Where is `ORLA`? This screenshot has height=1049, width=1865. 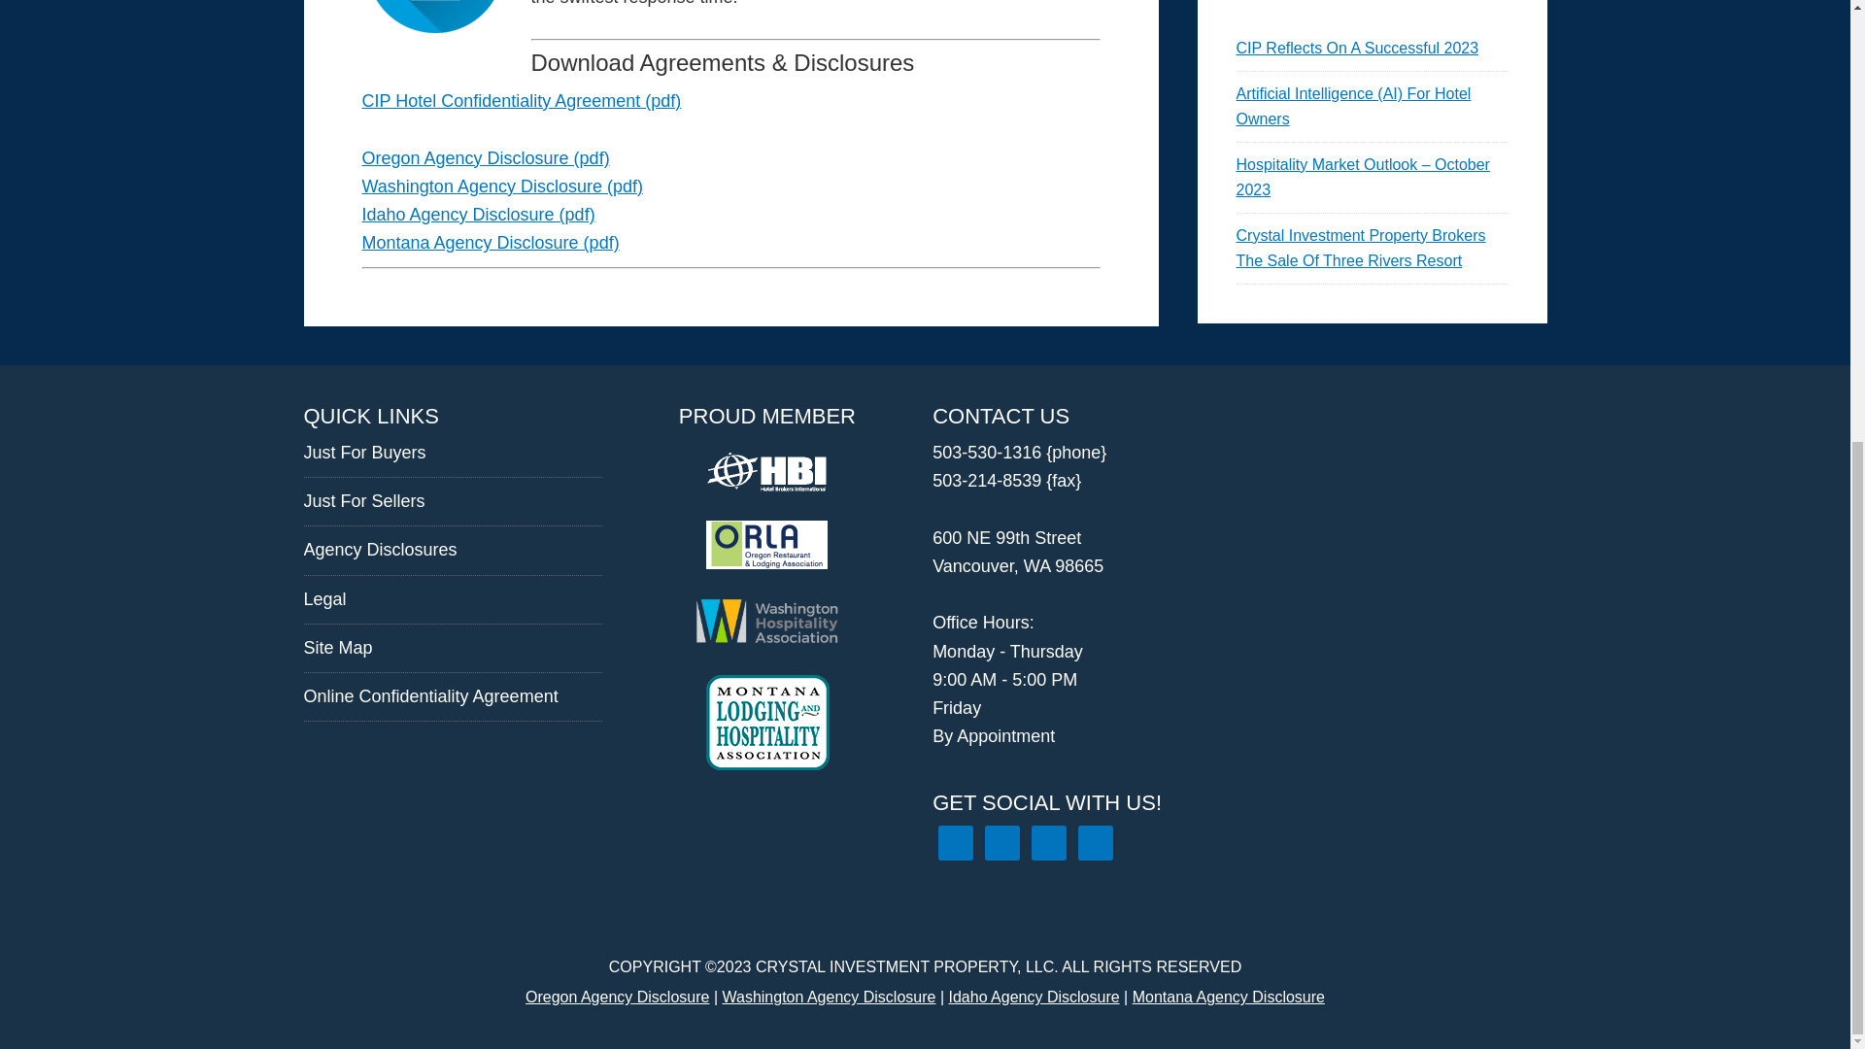 ORLA is located at coordinates (767, 544).